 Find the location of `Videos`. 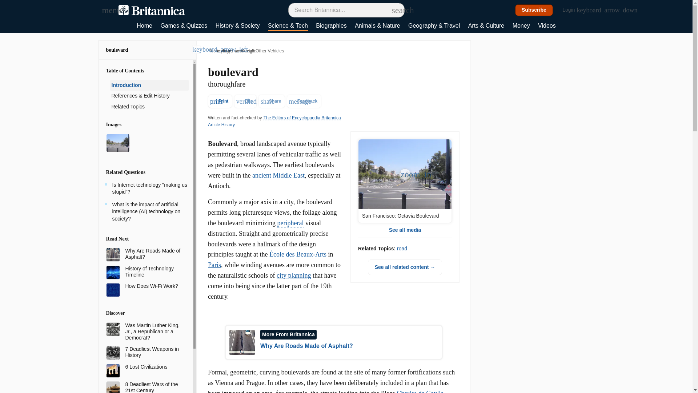

Videos is located at coordinates (547, 26).